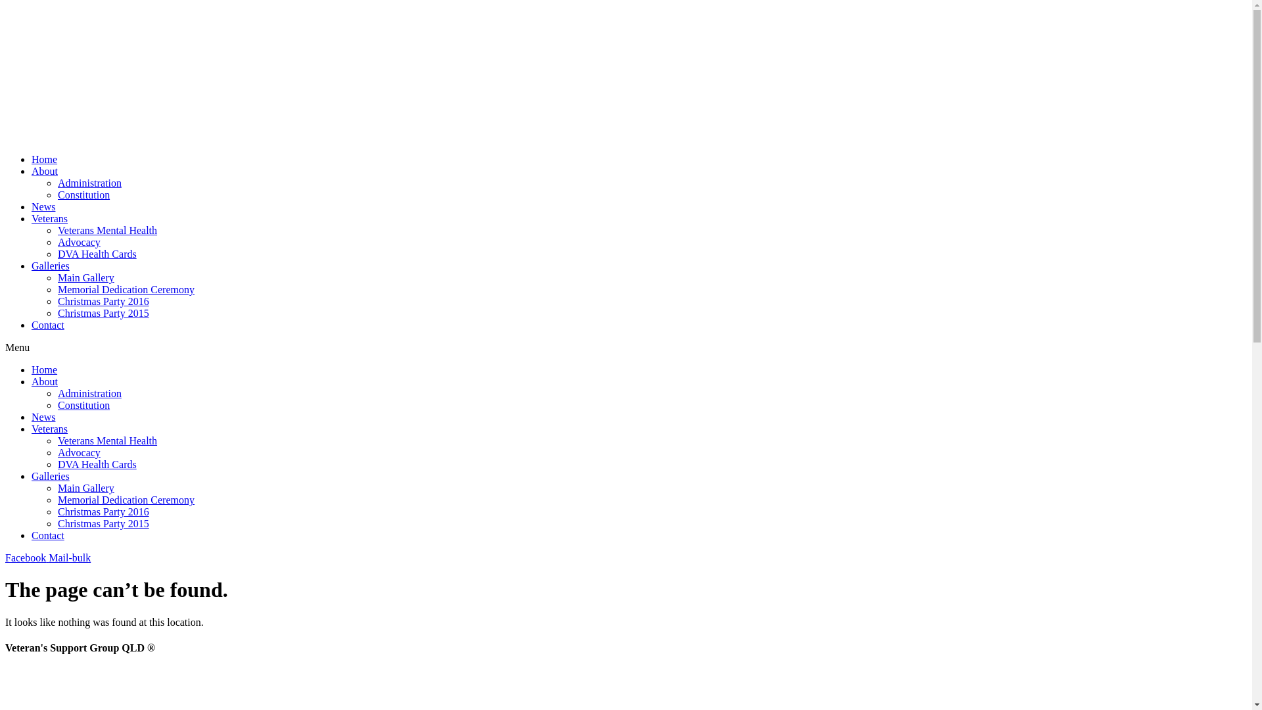 The height and width of the screenshot is (710, 1262). Describe the element at coordinates (104, 313) in the screenshot. I see `Christmas Party 2015` at that location.